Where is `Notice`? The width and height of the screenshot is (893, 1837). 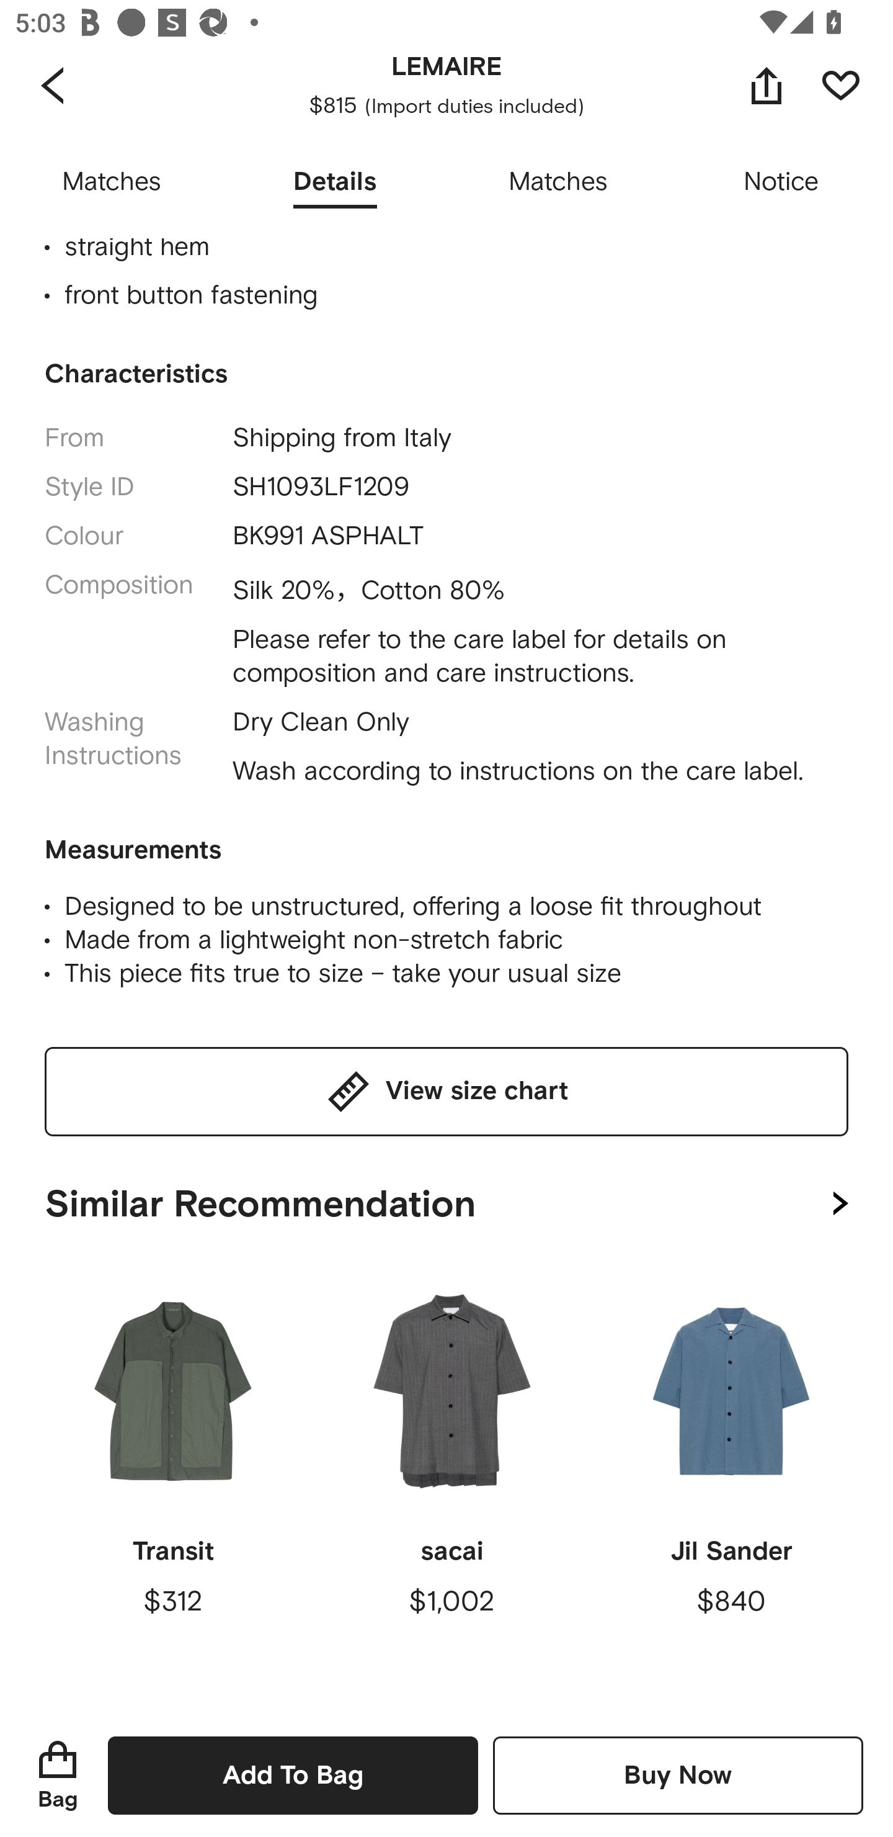
Notice is located at coordinates (781, 182).